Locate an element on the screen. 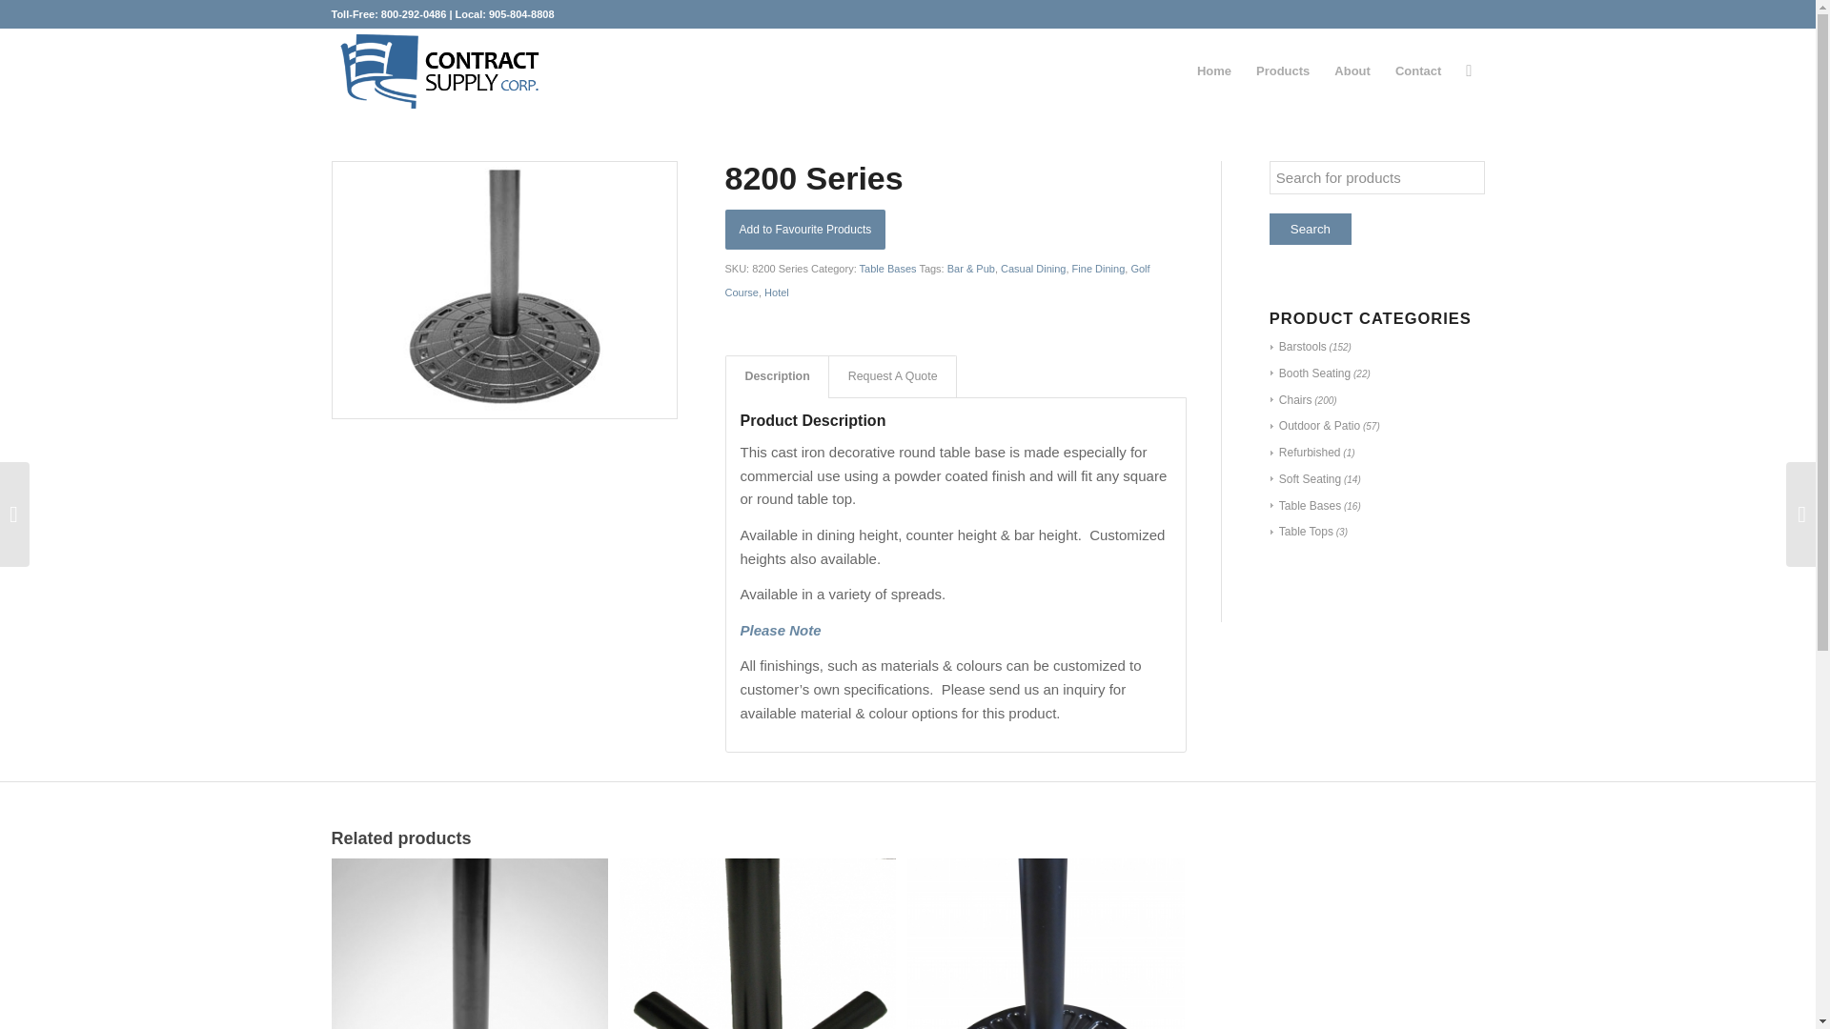  8100 Series is located at coordinates (1046, 943).